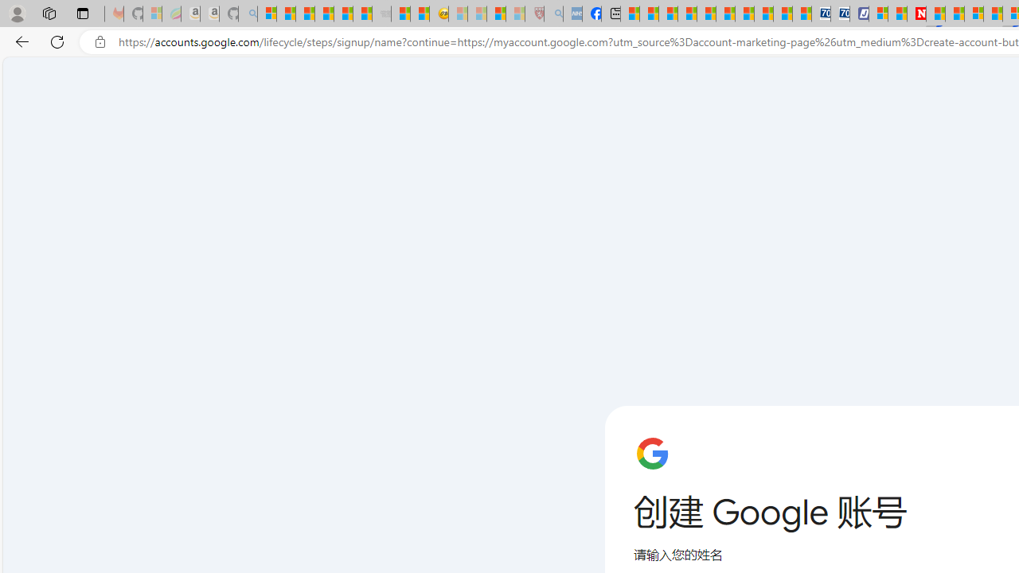  Describe the element at coordinates (363, 14) in the screenshot. I see `Stocks - MSN` at that location.